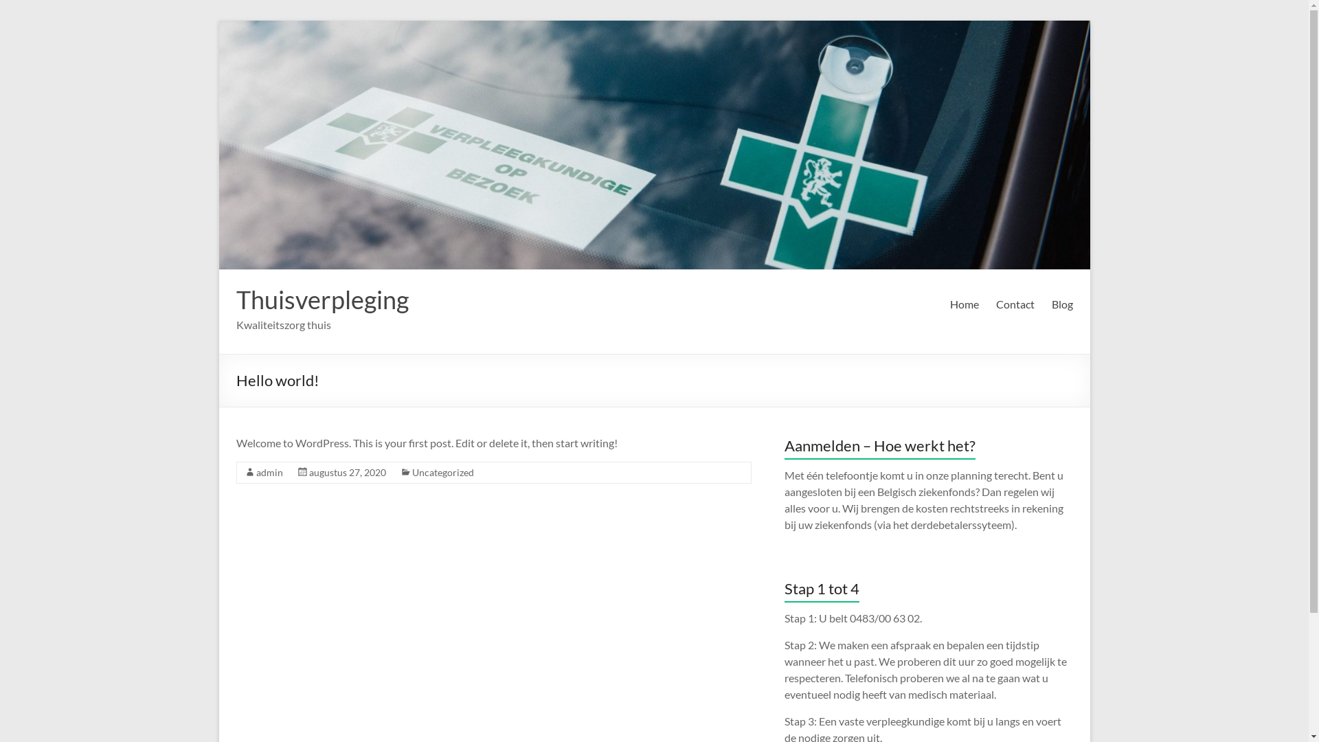 The width and height of the screenshot is (1319, 742). What do you see at coordinates (218, 21) in the screenshot?
I see `Ga naar inhoud` at bounding box center [218, 21].